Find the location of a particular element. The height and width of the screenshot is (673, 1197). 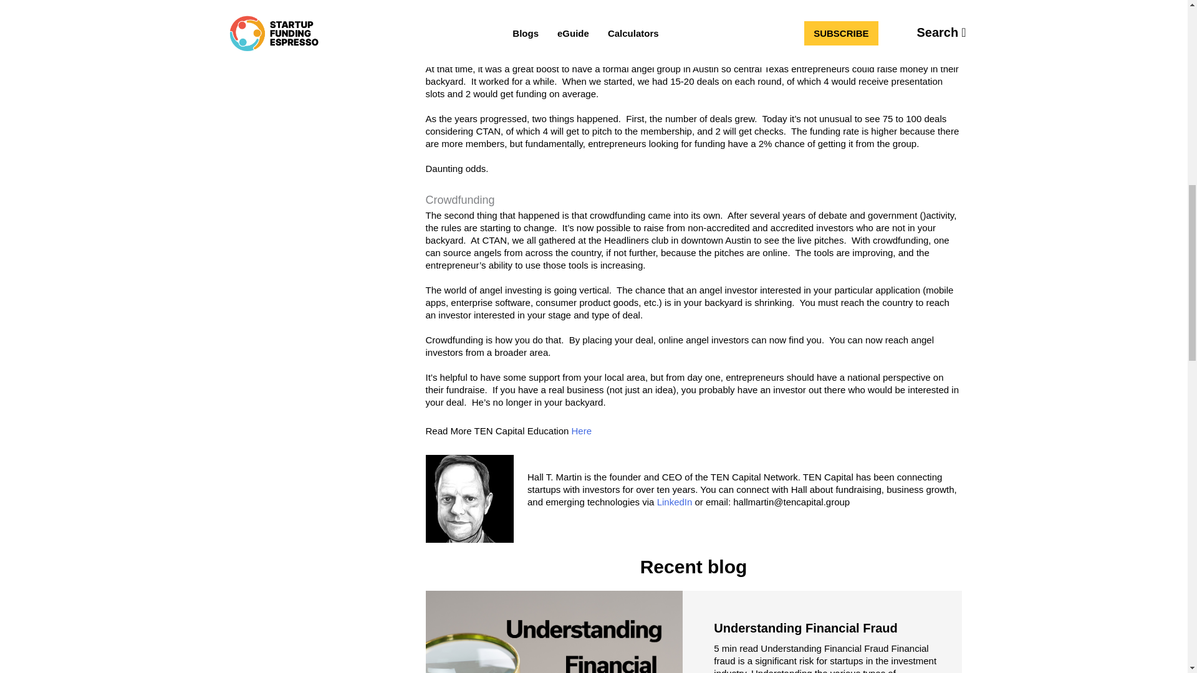

LinkedIn is located at coordinates (675, 502).